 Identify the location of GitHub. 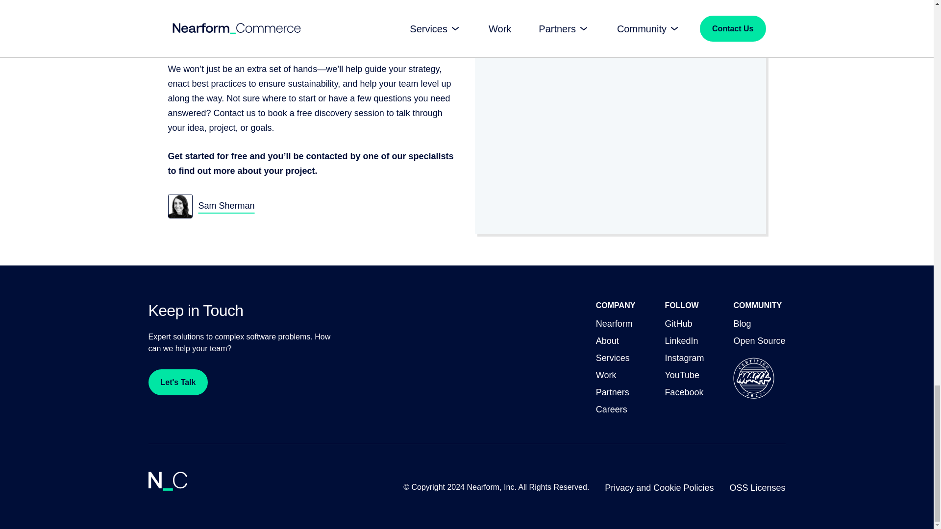
(678, 324).